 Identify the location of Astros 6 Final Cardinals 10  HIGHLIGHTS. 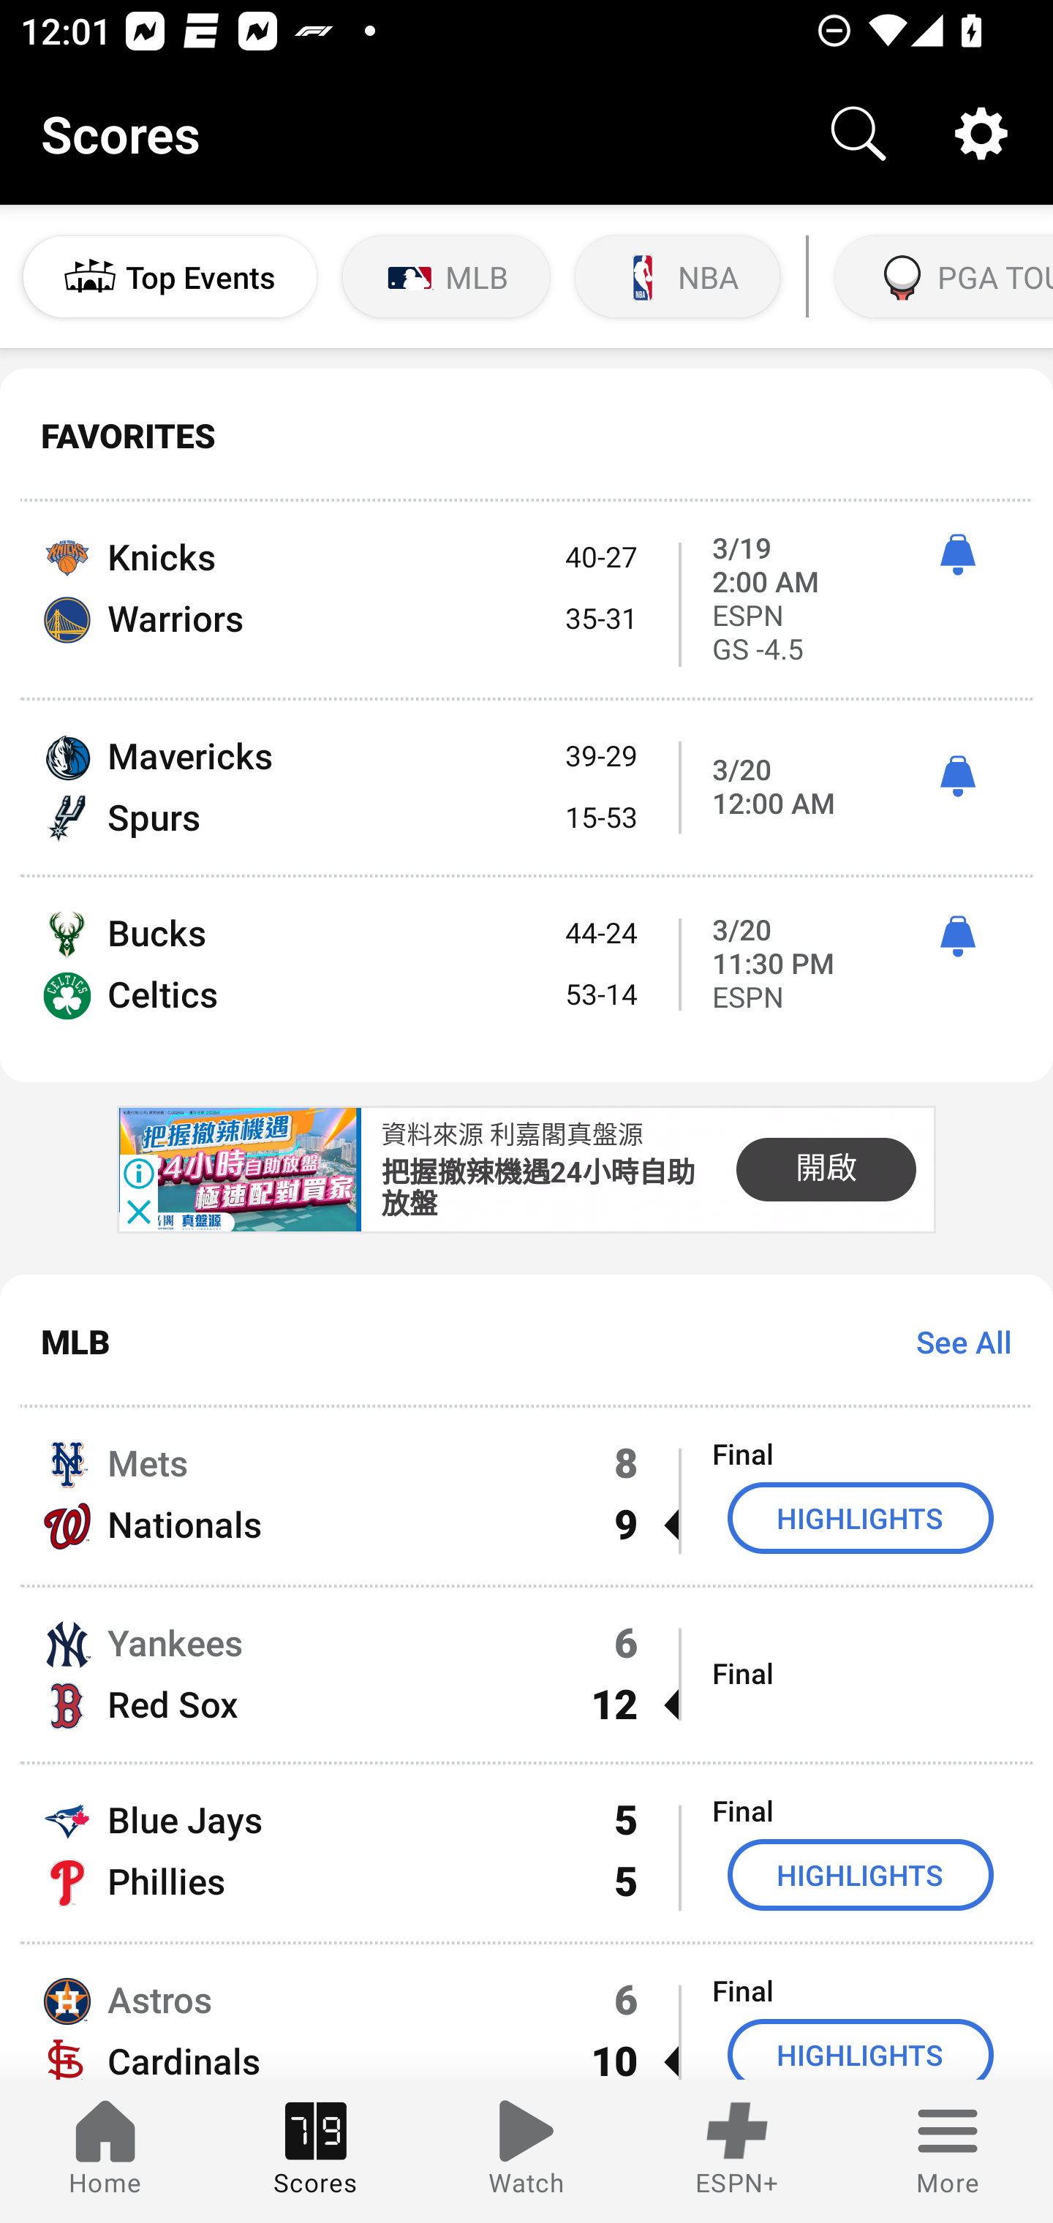
(526, 2012).